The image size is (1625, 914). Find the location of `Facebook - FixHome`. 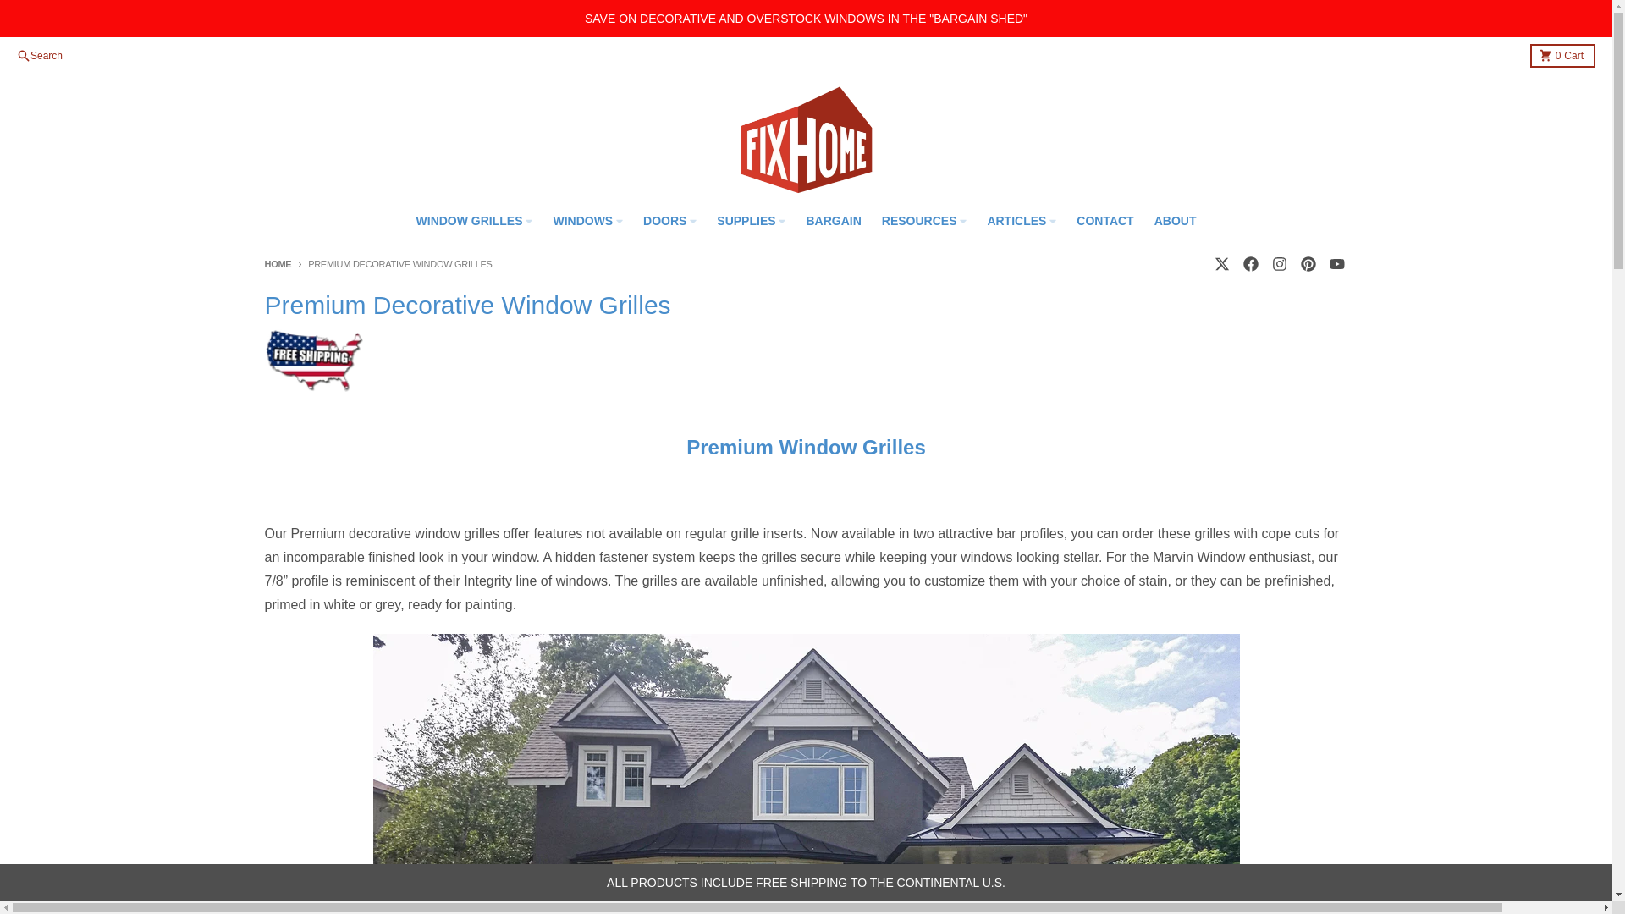

Facebook - FixHome is located at coordinates (1249, 263).